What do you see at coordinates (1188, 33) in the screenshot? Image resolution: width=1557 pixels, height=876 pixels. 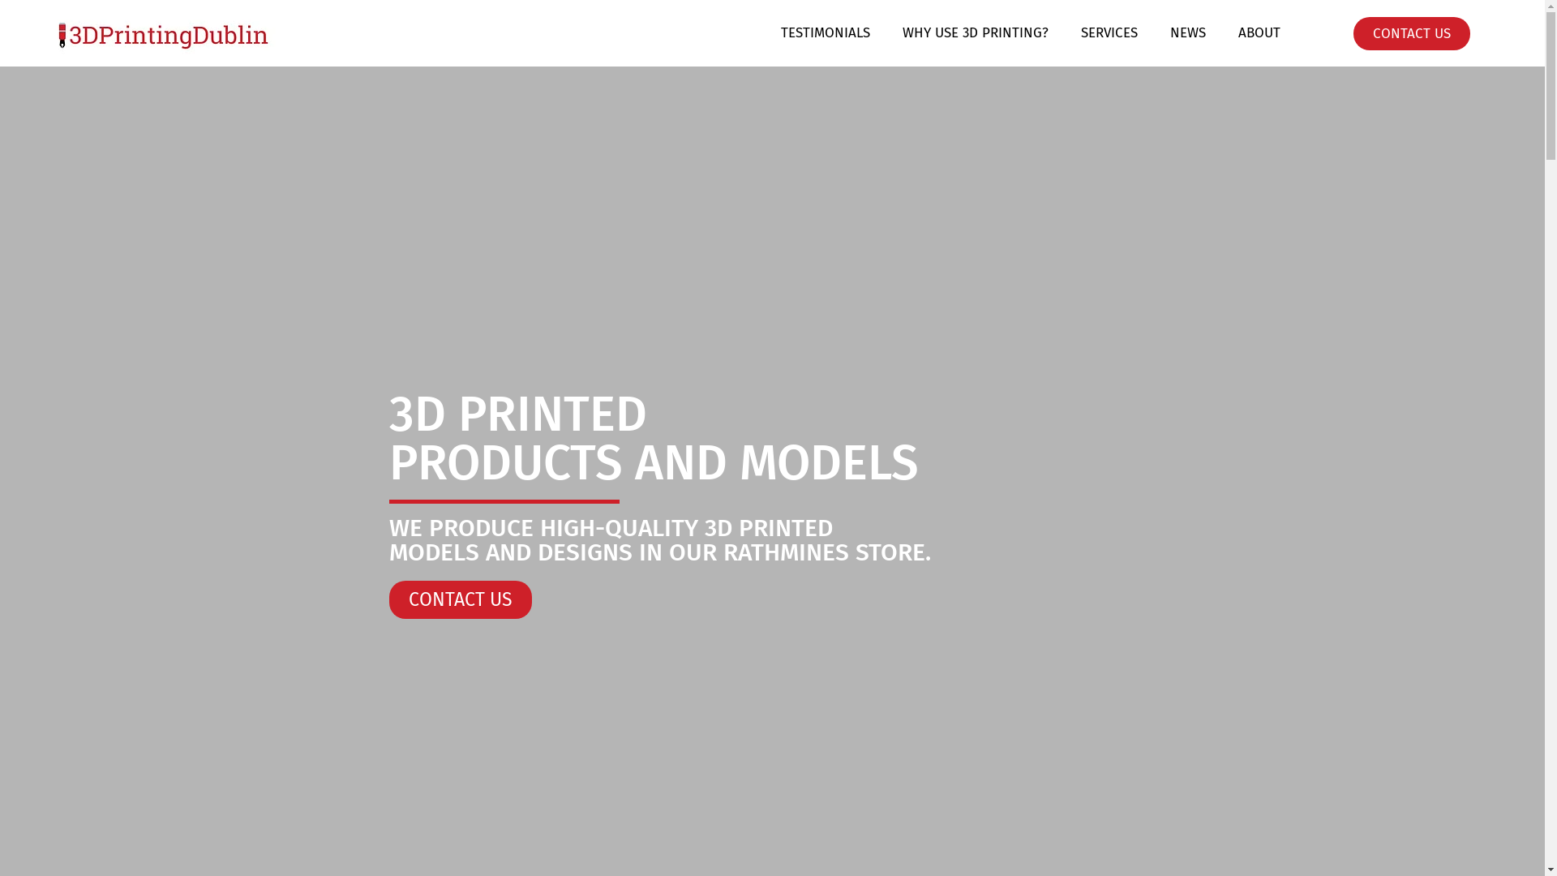 I see `NEWS` at bounding box center [1188, 33].